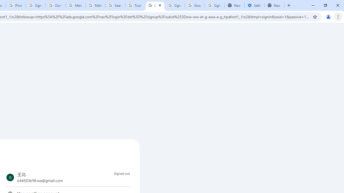 The height and width of the screenshot is (193, 344). What do you see at coordinates (328, 17) in the screenshot?
I see `You` at bounding box center [328, 17].